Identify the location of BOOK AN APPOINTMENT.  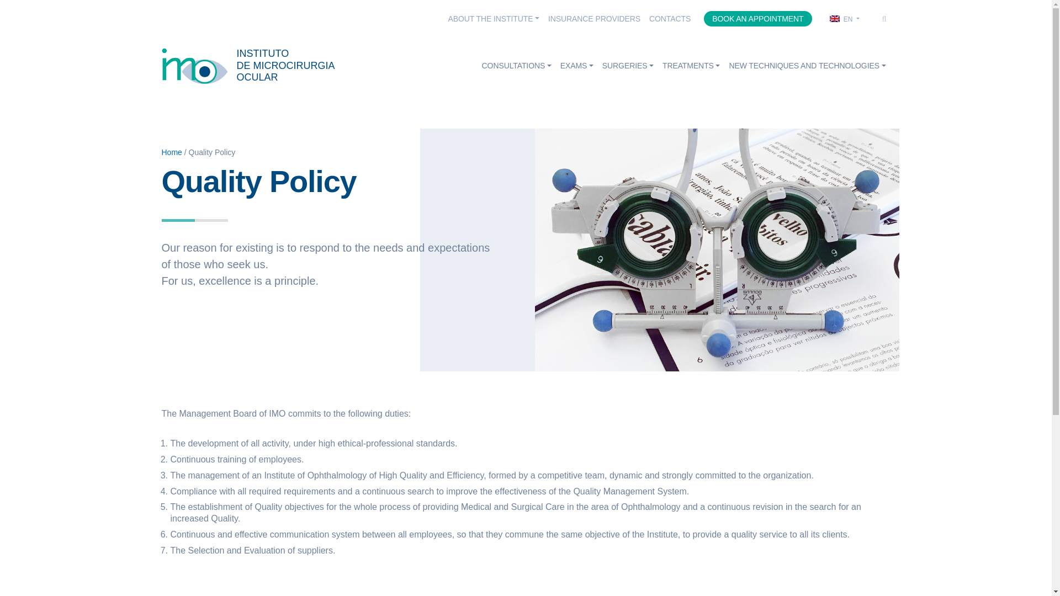
(757, 19).